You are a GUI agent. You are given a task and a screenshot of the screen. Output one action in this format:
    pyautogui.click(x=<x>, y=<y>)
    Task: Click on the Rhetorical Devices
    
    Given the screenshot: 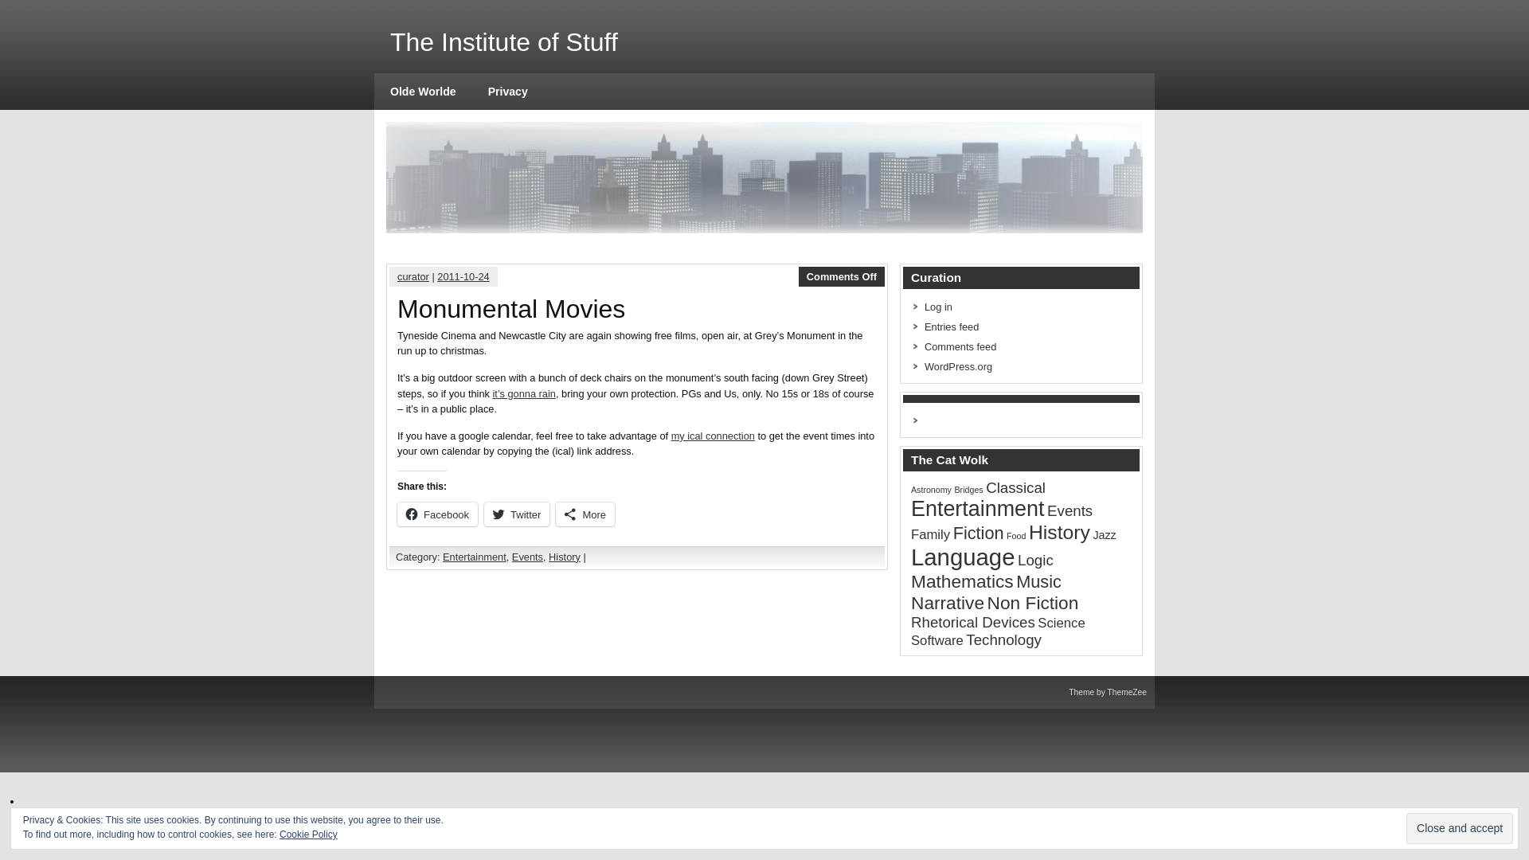 What is the action you would take?
    pyautogui.click(x=973, y=622)
    